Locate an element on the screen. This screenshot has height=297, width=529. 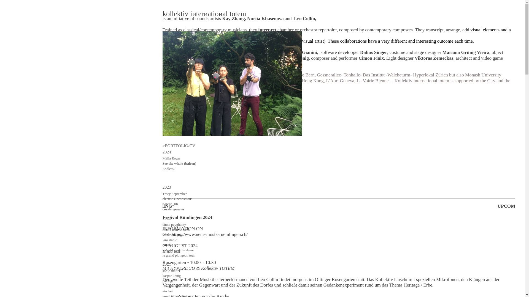
passagen is located at coordinates (169, 281).